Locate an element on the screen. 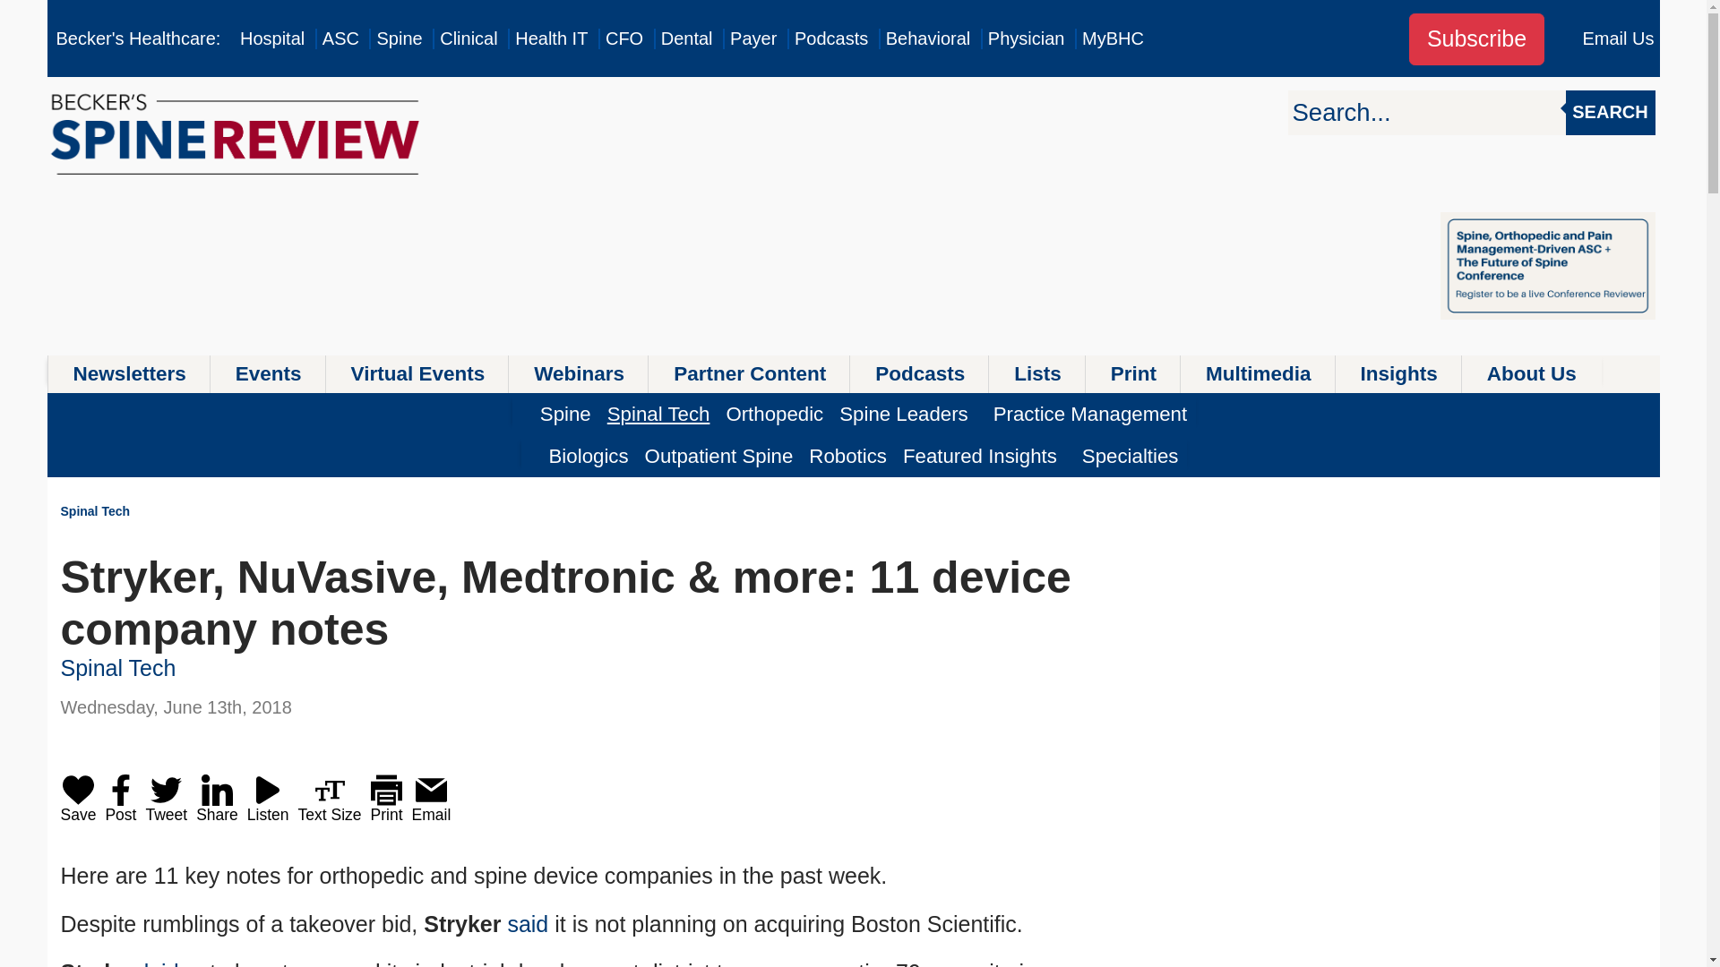 The width and height of the screenshot is (1720, 967). Podcasts is located at coordinates (831, 39).